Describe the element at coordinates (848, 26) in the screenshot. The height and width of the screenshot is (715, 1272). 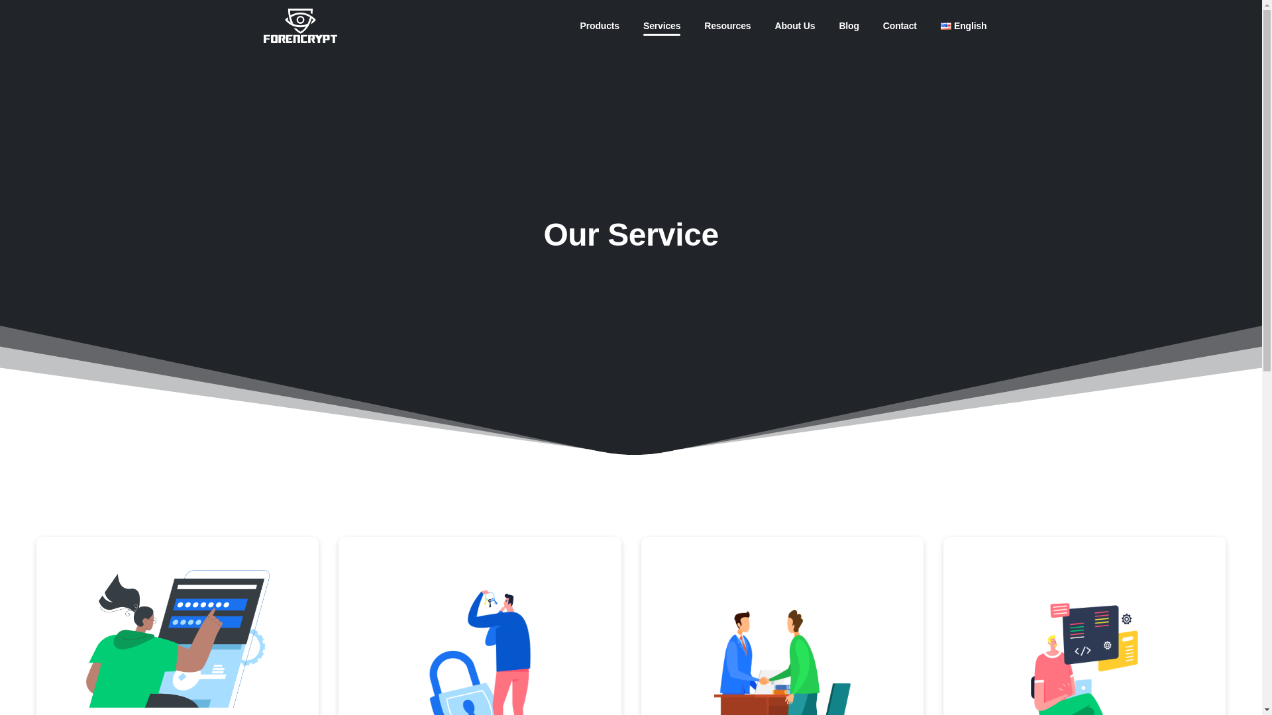
I see `English` at that location.